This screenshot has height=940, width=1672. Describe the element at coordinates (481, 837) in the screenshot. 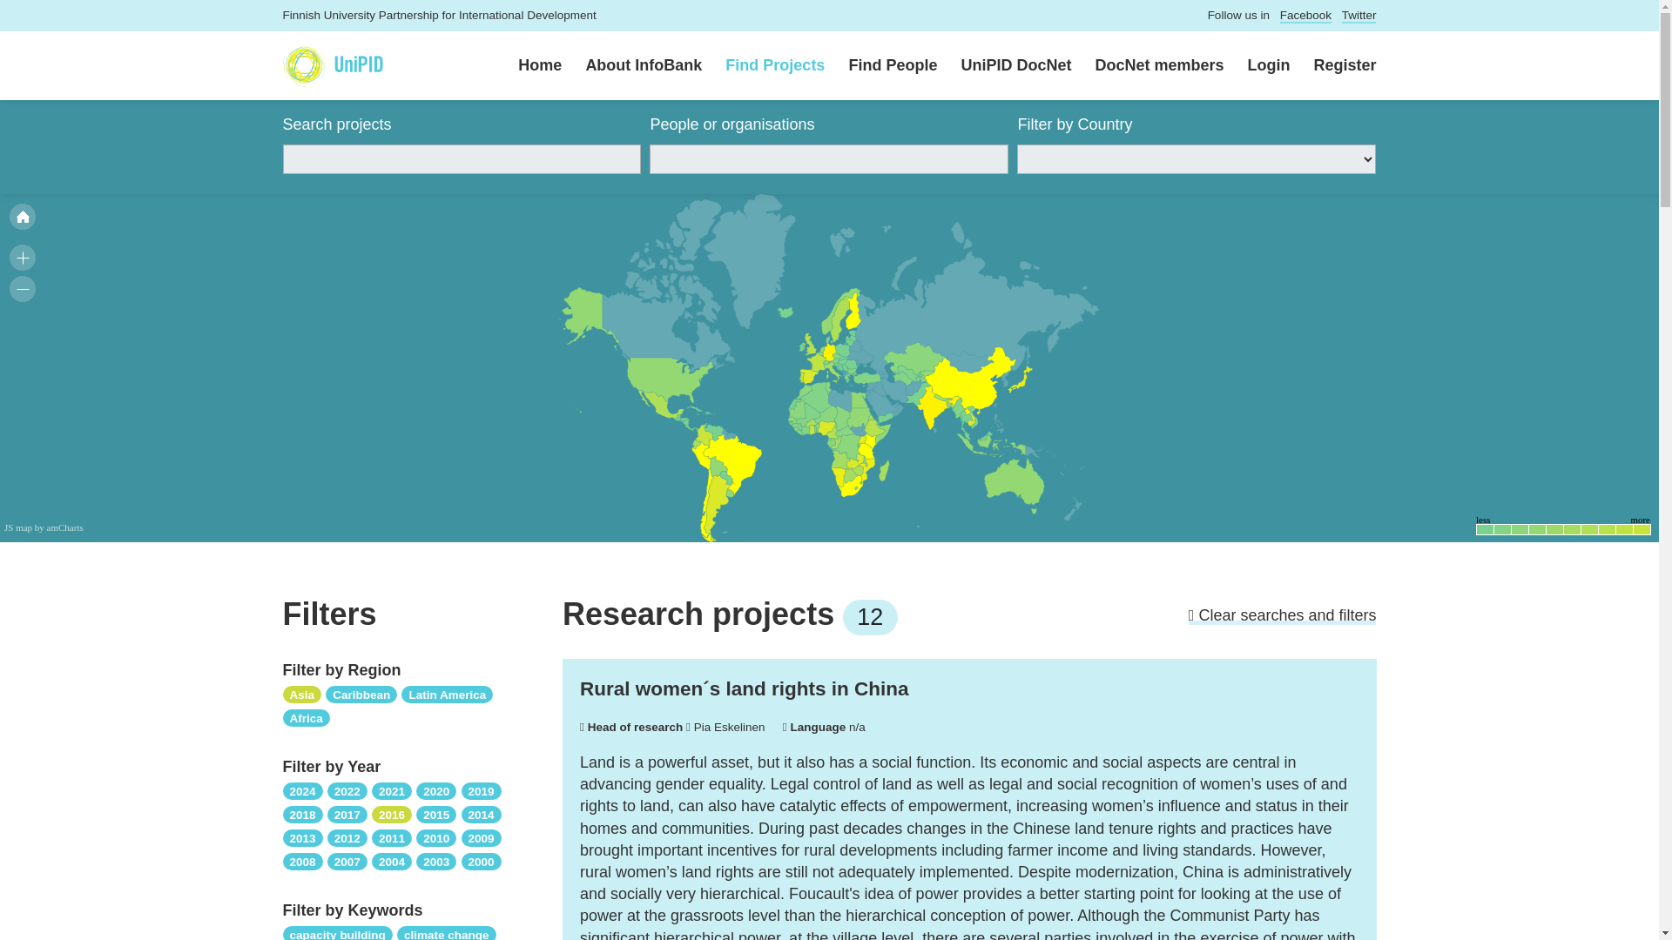

I see `2009` at that location.